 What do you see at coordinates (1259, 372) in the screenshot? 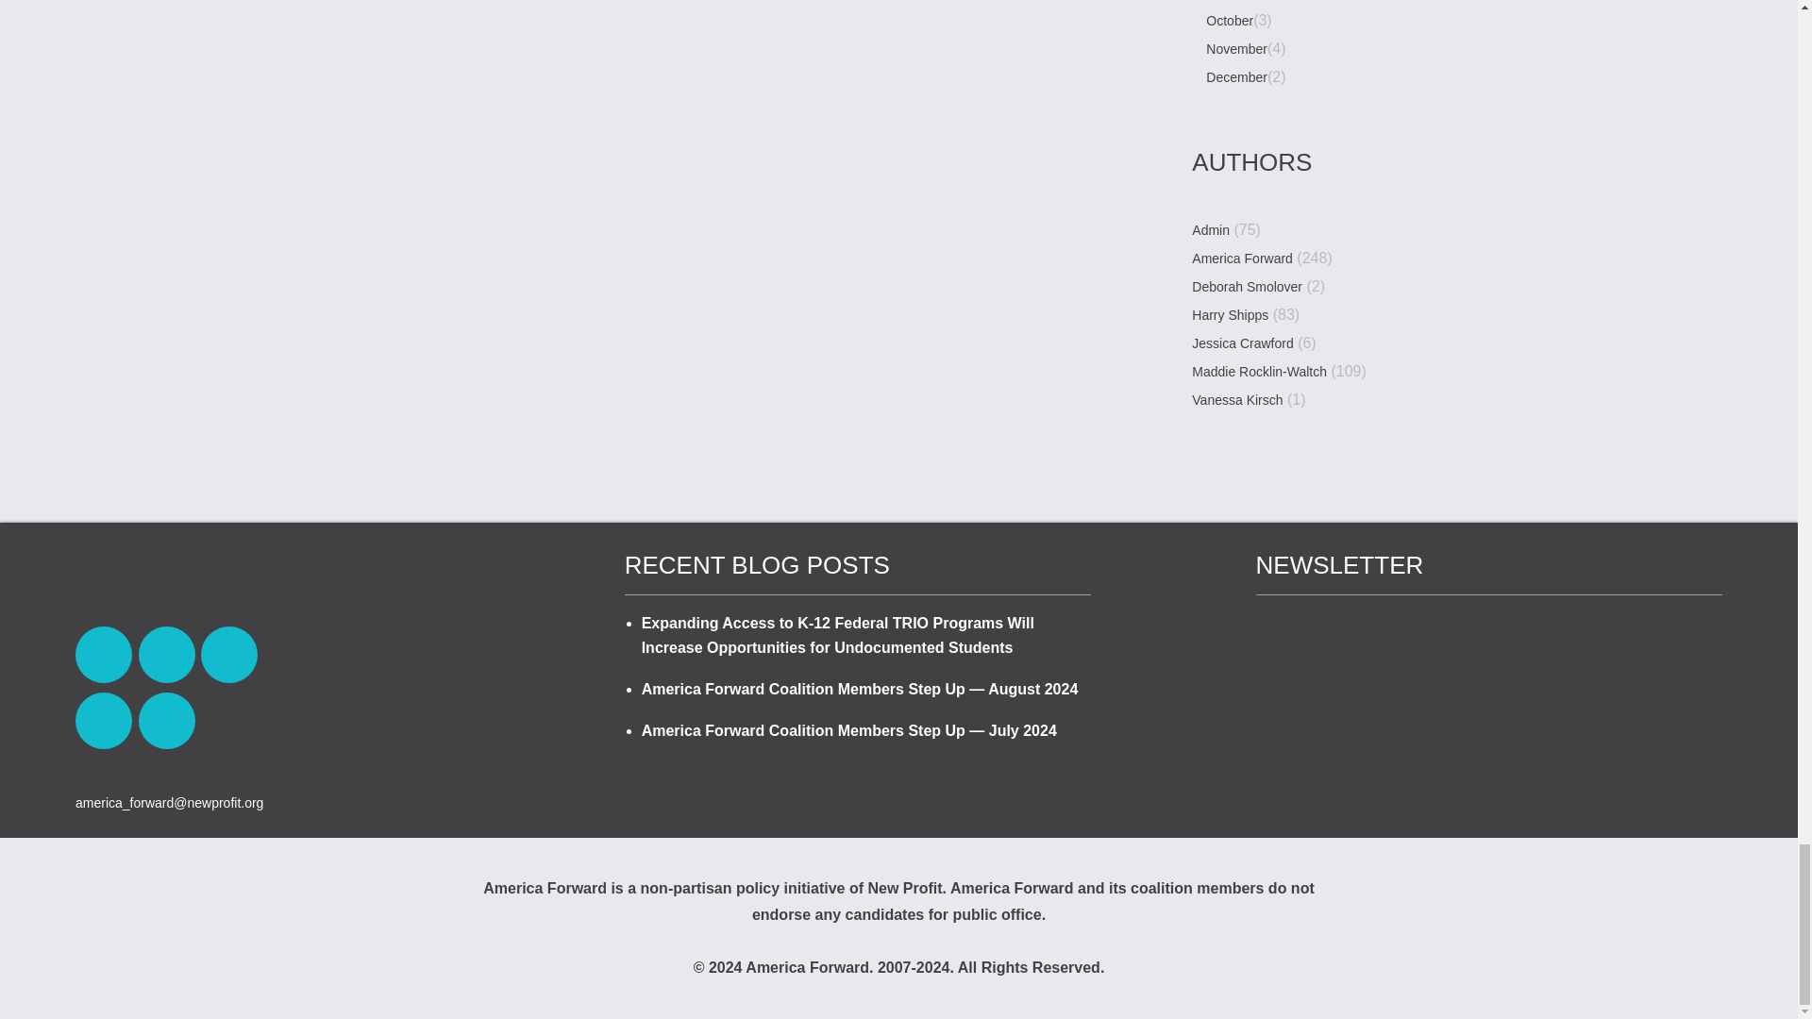
I see `Posts by Maddie Rocklin-Waltch` at bounding box center [1259, 372].